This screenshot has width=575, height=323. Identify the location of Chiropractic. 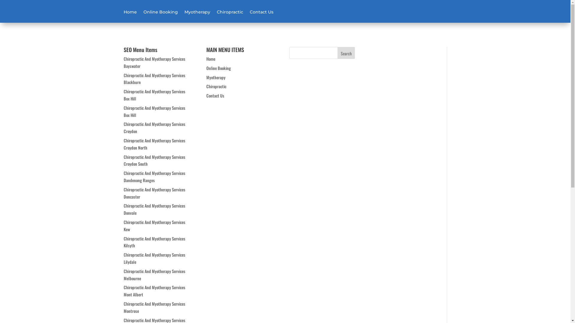
(216, 86).